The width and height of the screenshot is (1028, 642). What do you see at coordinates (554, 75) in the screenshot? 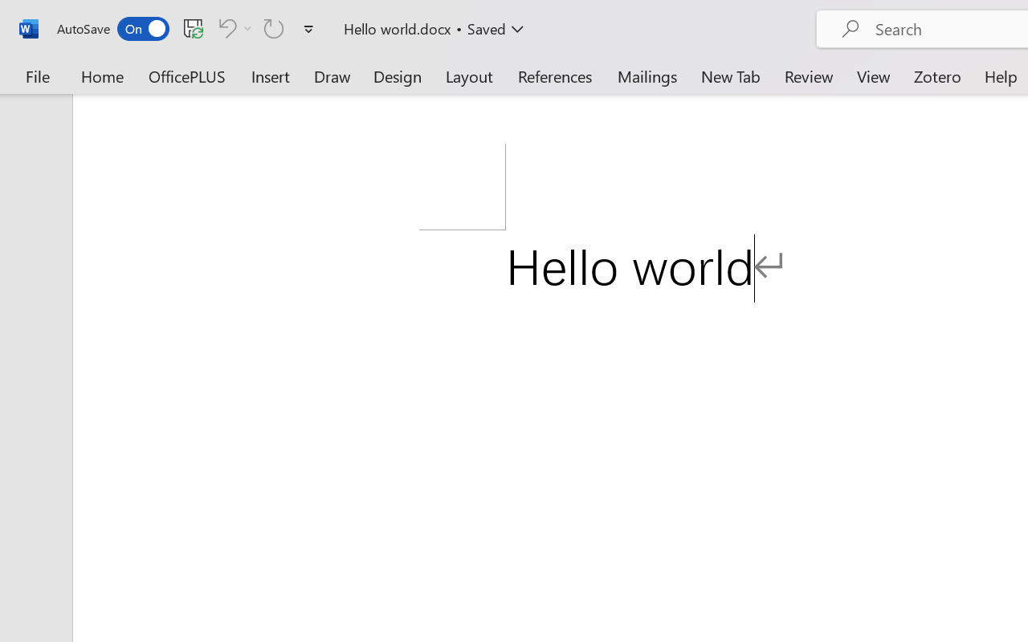
I see `References` at bounding box center [554, 75].